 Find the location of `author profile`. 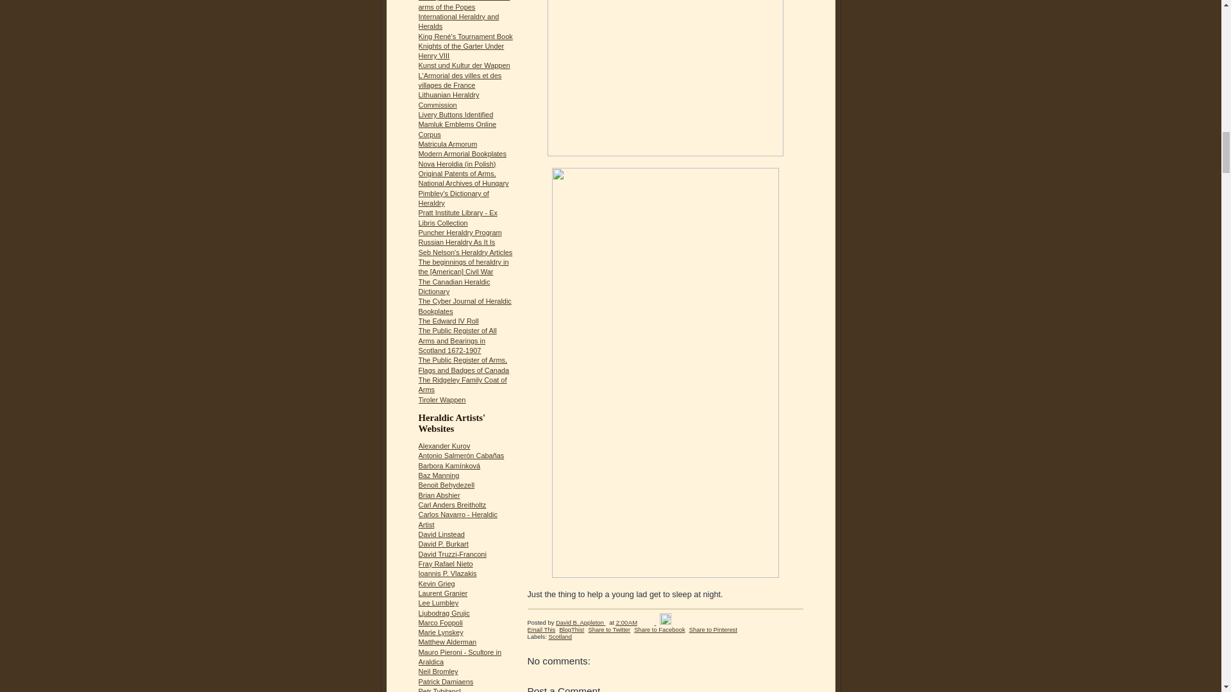

author profile is located at coordinates (581, 622).